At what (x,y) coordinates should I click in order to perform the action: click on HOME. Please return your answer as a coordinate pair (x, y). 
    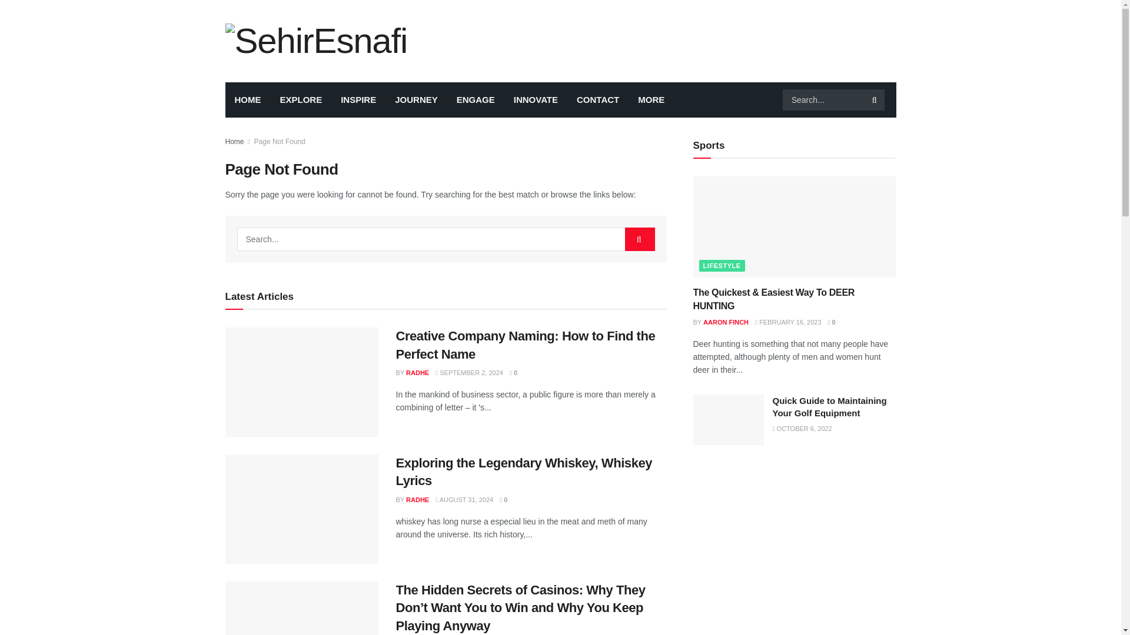
    Looking at the image, I should click on (247, 100).